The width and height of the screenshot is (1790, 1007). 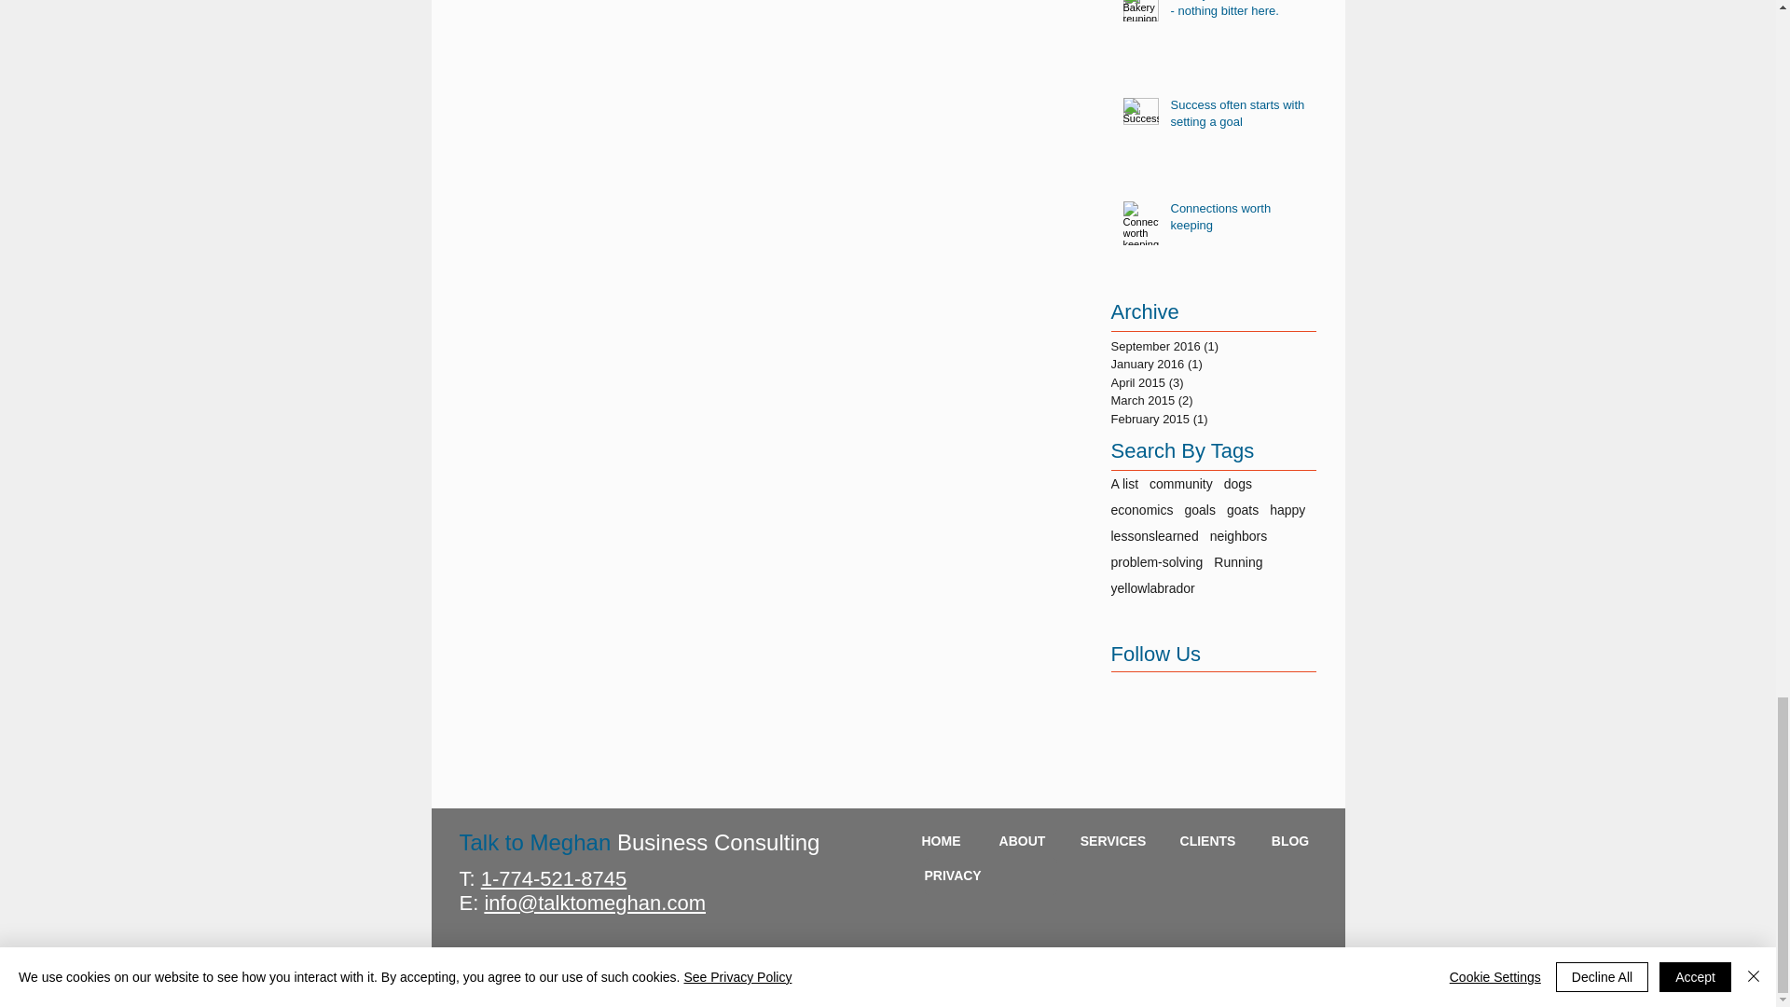 What do you see at coordinates (1237, 220) in the screenshot?
I see `Connections worth keeping` at bounding box center [1237, 220].